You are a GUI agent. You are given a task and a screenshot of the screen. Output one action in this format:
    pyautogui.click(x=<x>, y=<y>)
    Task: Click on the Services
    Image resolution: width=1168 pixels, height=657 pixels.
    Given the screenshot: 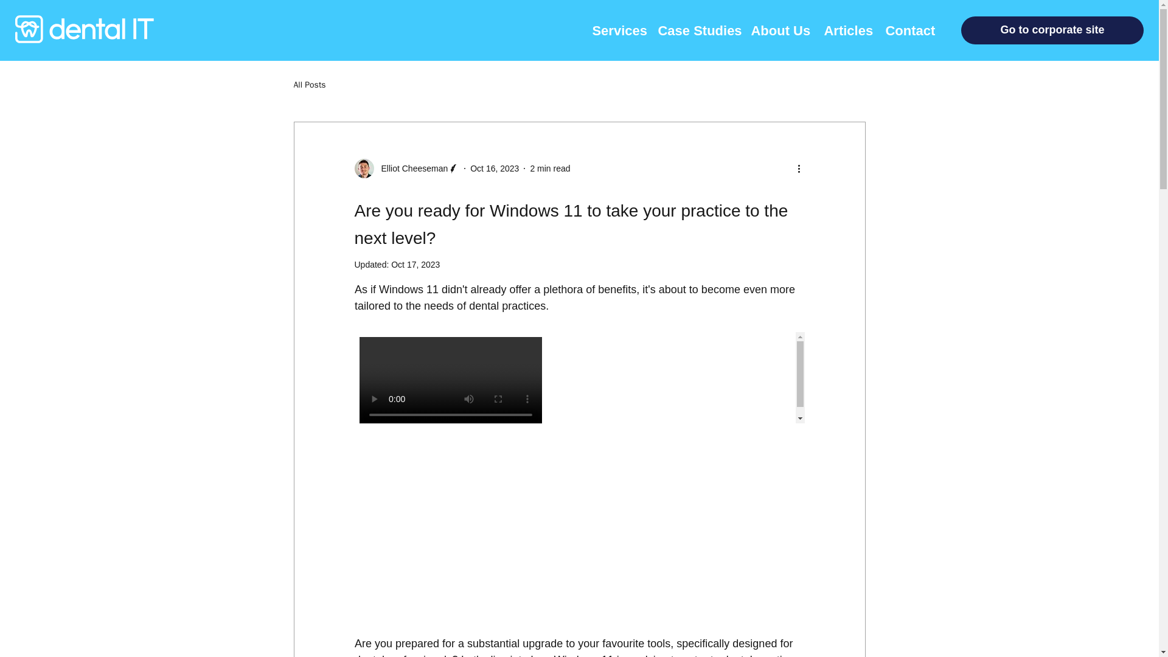 What is the action you would take?
    pyautogui.click(x=616, y=30)
    